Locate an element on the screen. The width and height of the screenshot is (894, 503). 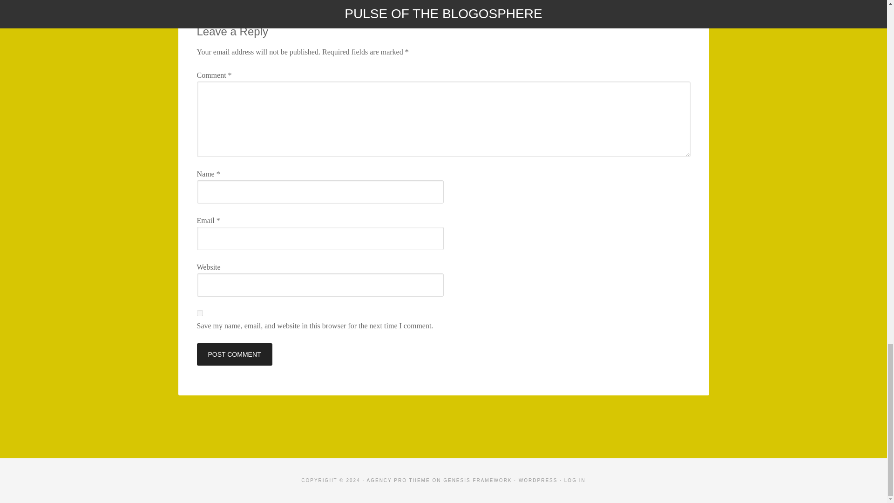
LOG IN is located at coordinates (575, 480).